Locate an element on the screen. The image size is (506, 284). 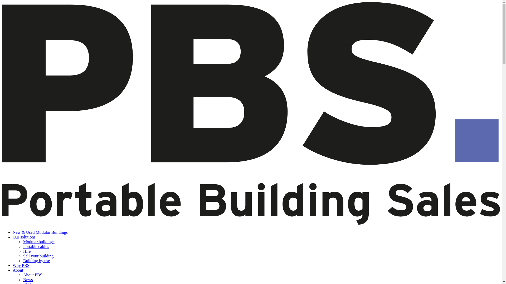
About is located at coordinates (18, 270).